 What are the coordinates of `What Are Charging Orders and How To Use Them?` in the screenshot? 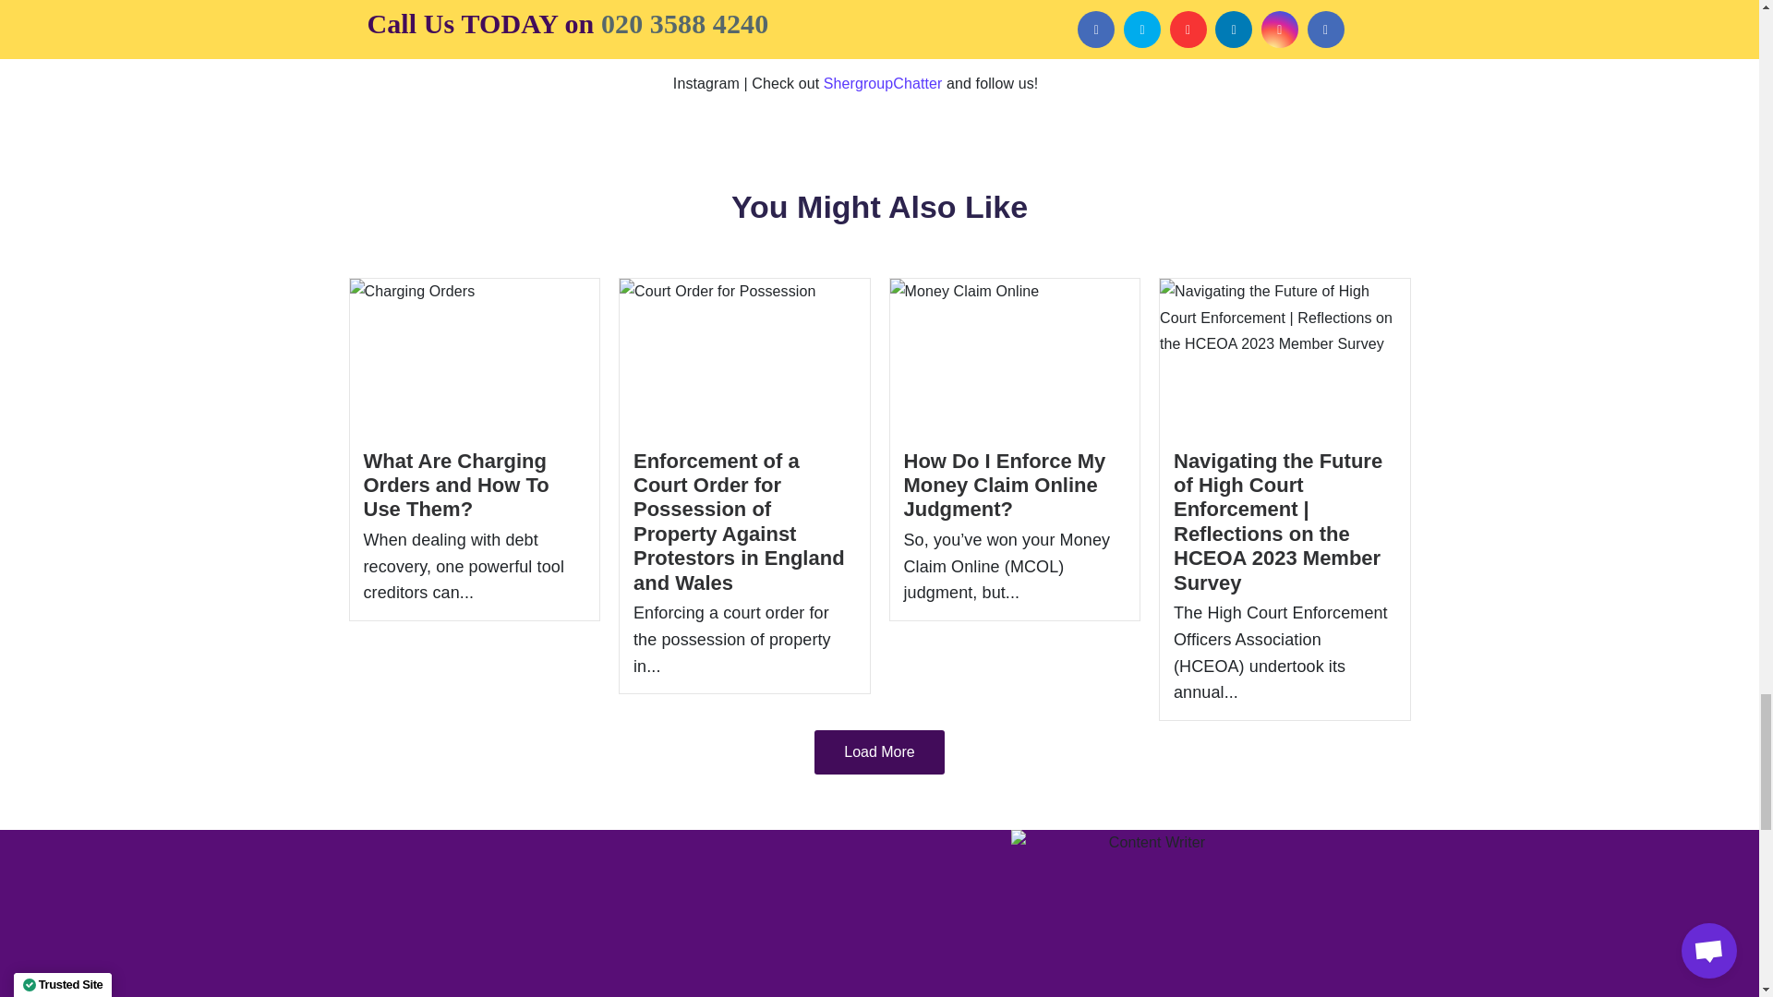 It's located at (456, 486).